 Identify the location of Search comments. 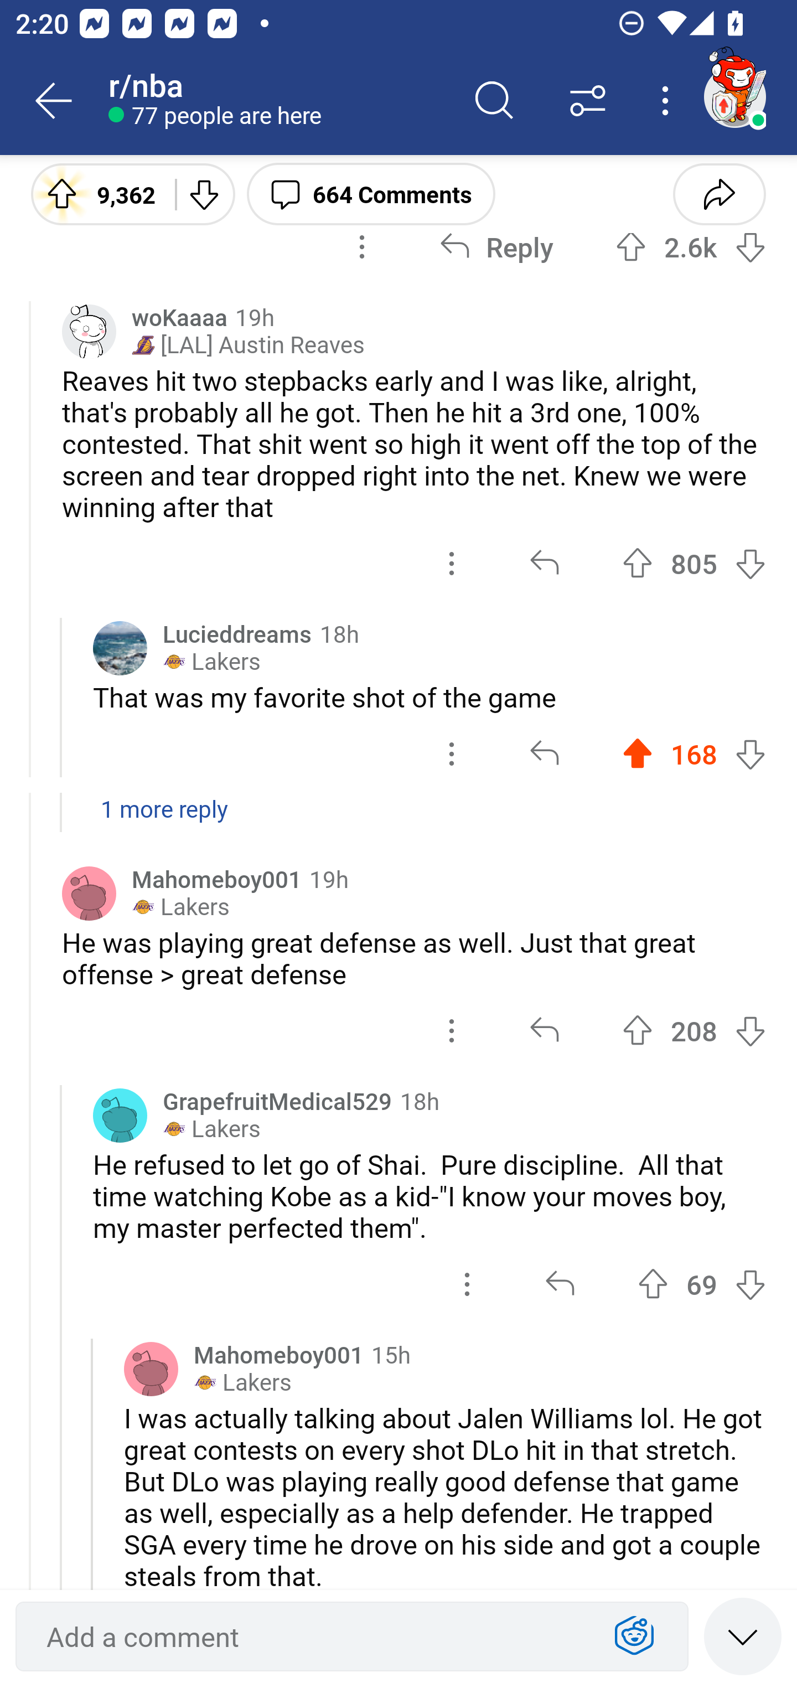
(494, 101).